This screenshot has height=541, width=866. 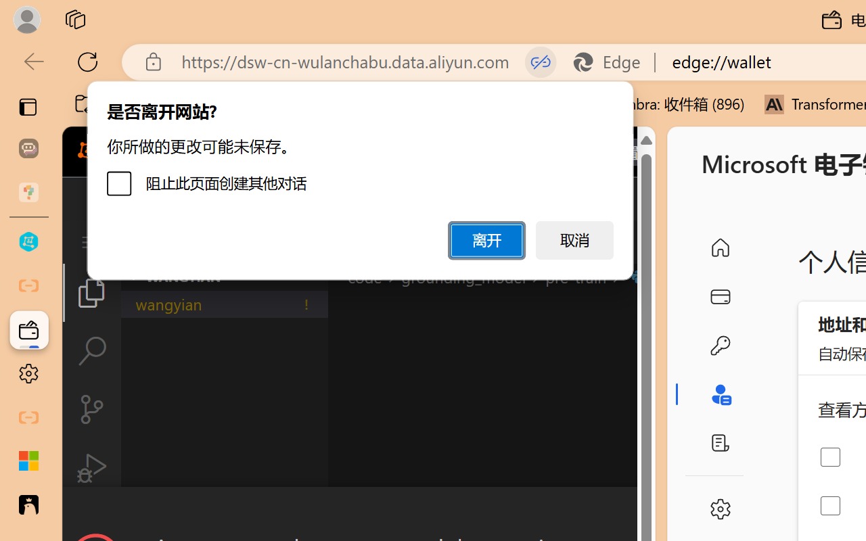 What do you see at coordinates (28, 461) in the screenshot?
I see `Microsoft security help and learning` at bounding box center [28, 461].